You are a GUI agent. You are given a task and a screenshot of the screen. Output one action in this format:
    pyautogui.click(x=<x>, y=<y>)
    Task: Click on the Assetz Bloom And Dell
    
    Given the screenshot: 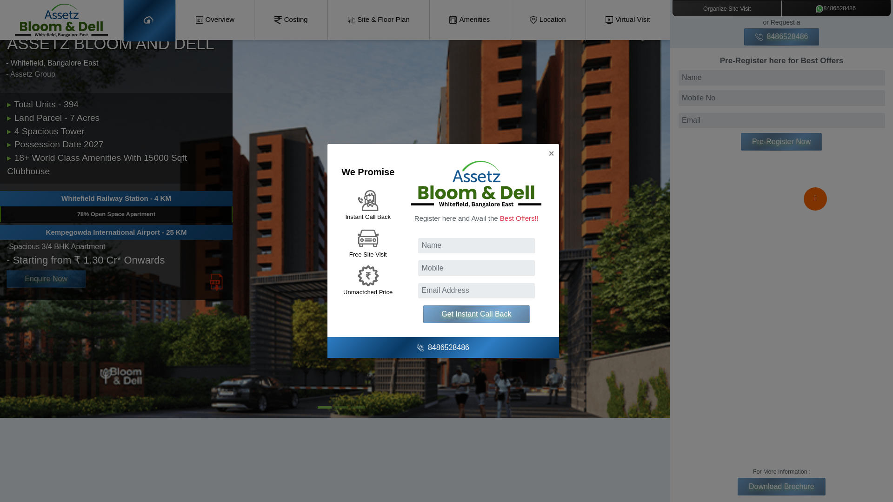 What is the action you would take?
    pyautogui.click(x=379, y=20)
    